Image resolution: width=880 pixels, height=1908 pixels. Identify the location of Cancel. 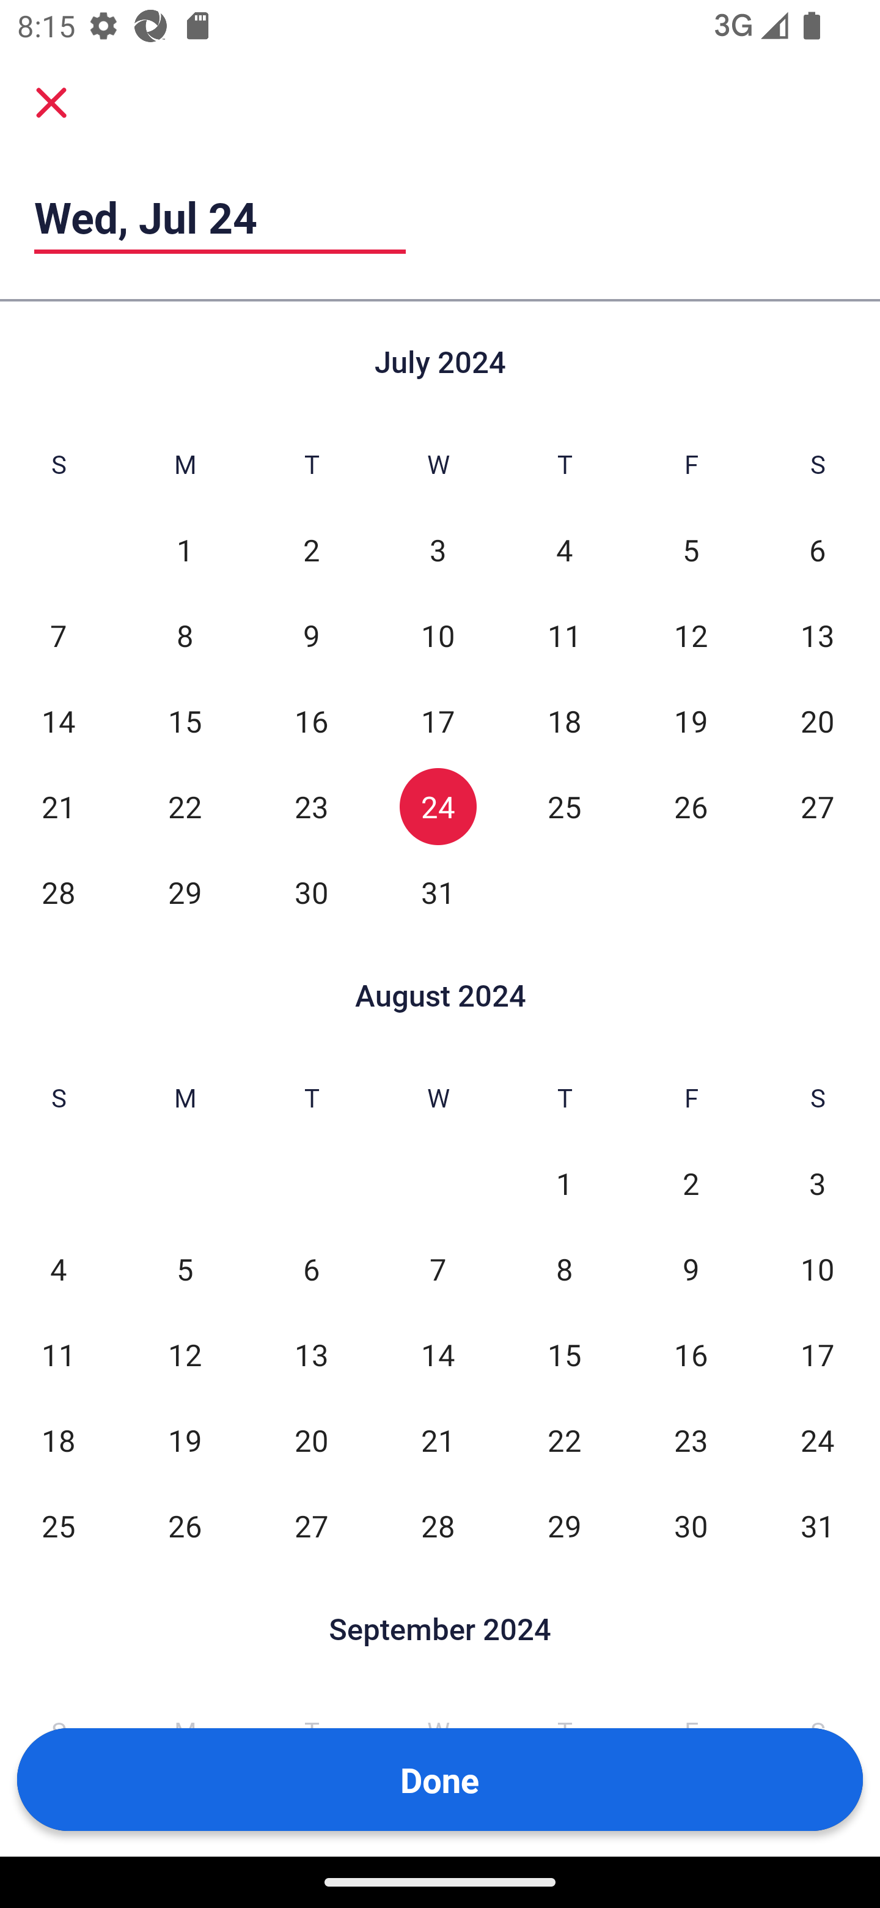
(51, 102).